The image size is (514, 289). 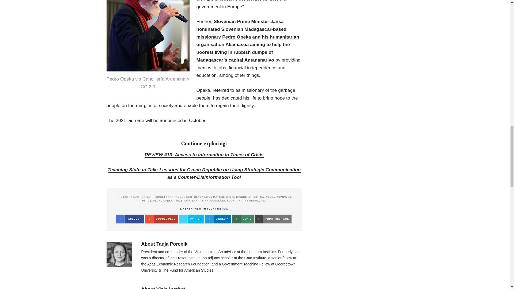 What do you see at coordinates (171, 288) in the screenshot?
I see `Posts by Visio Institut` at bounding box center [171, 288].